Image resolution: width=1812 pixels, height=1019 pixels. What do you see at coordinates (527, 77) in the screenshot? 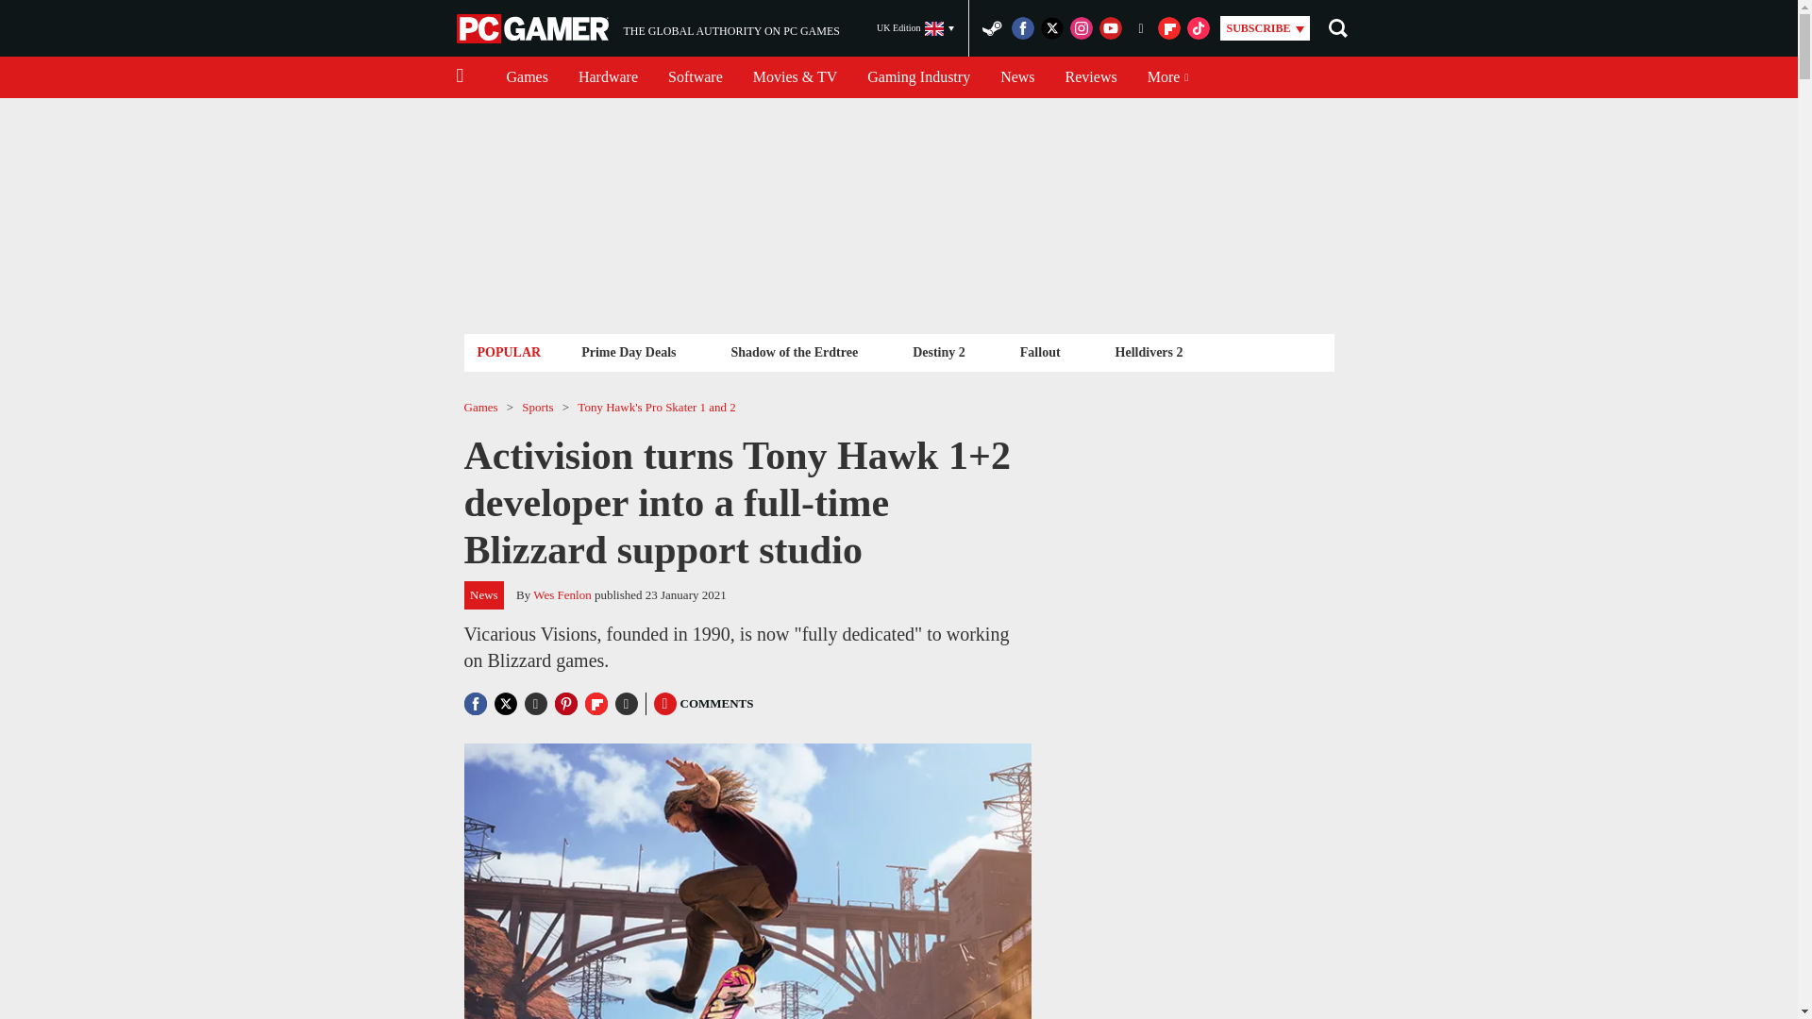
I see `Prime Day Deals` at bounding box center [527, 77].